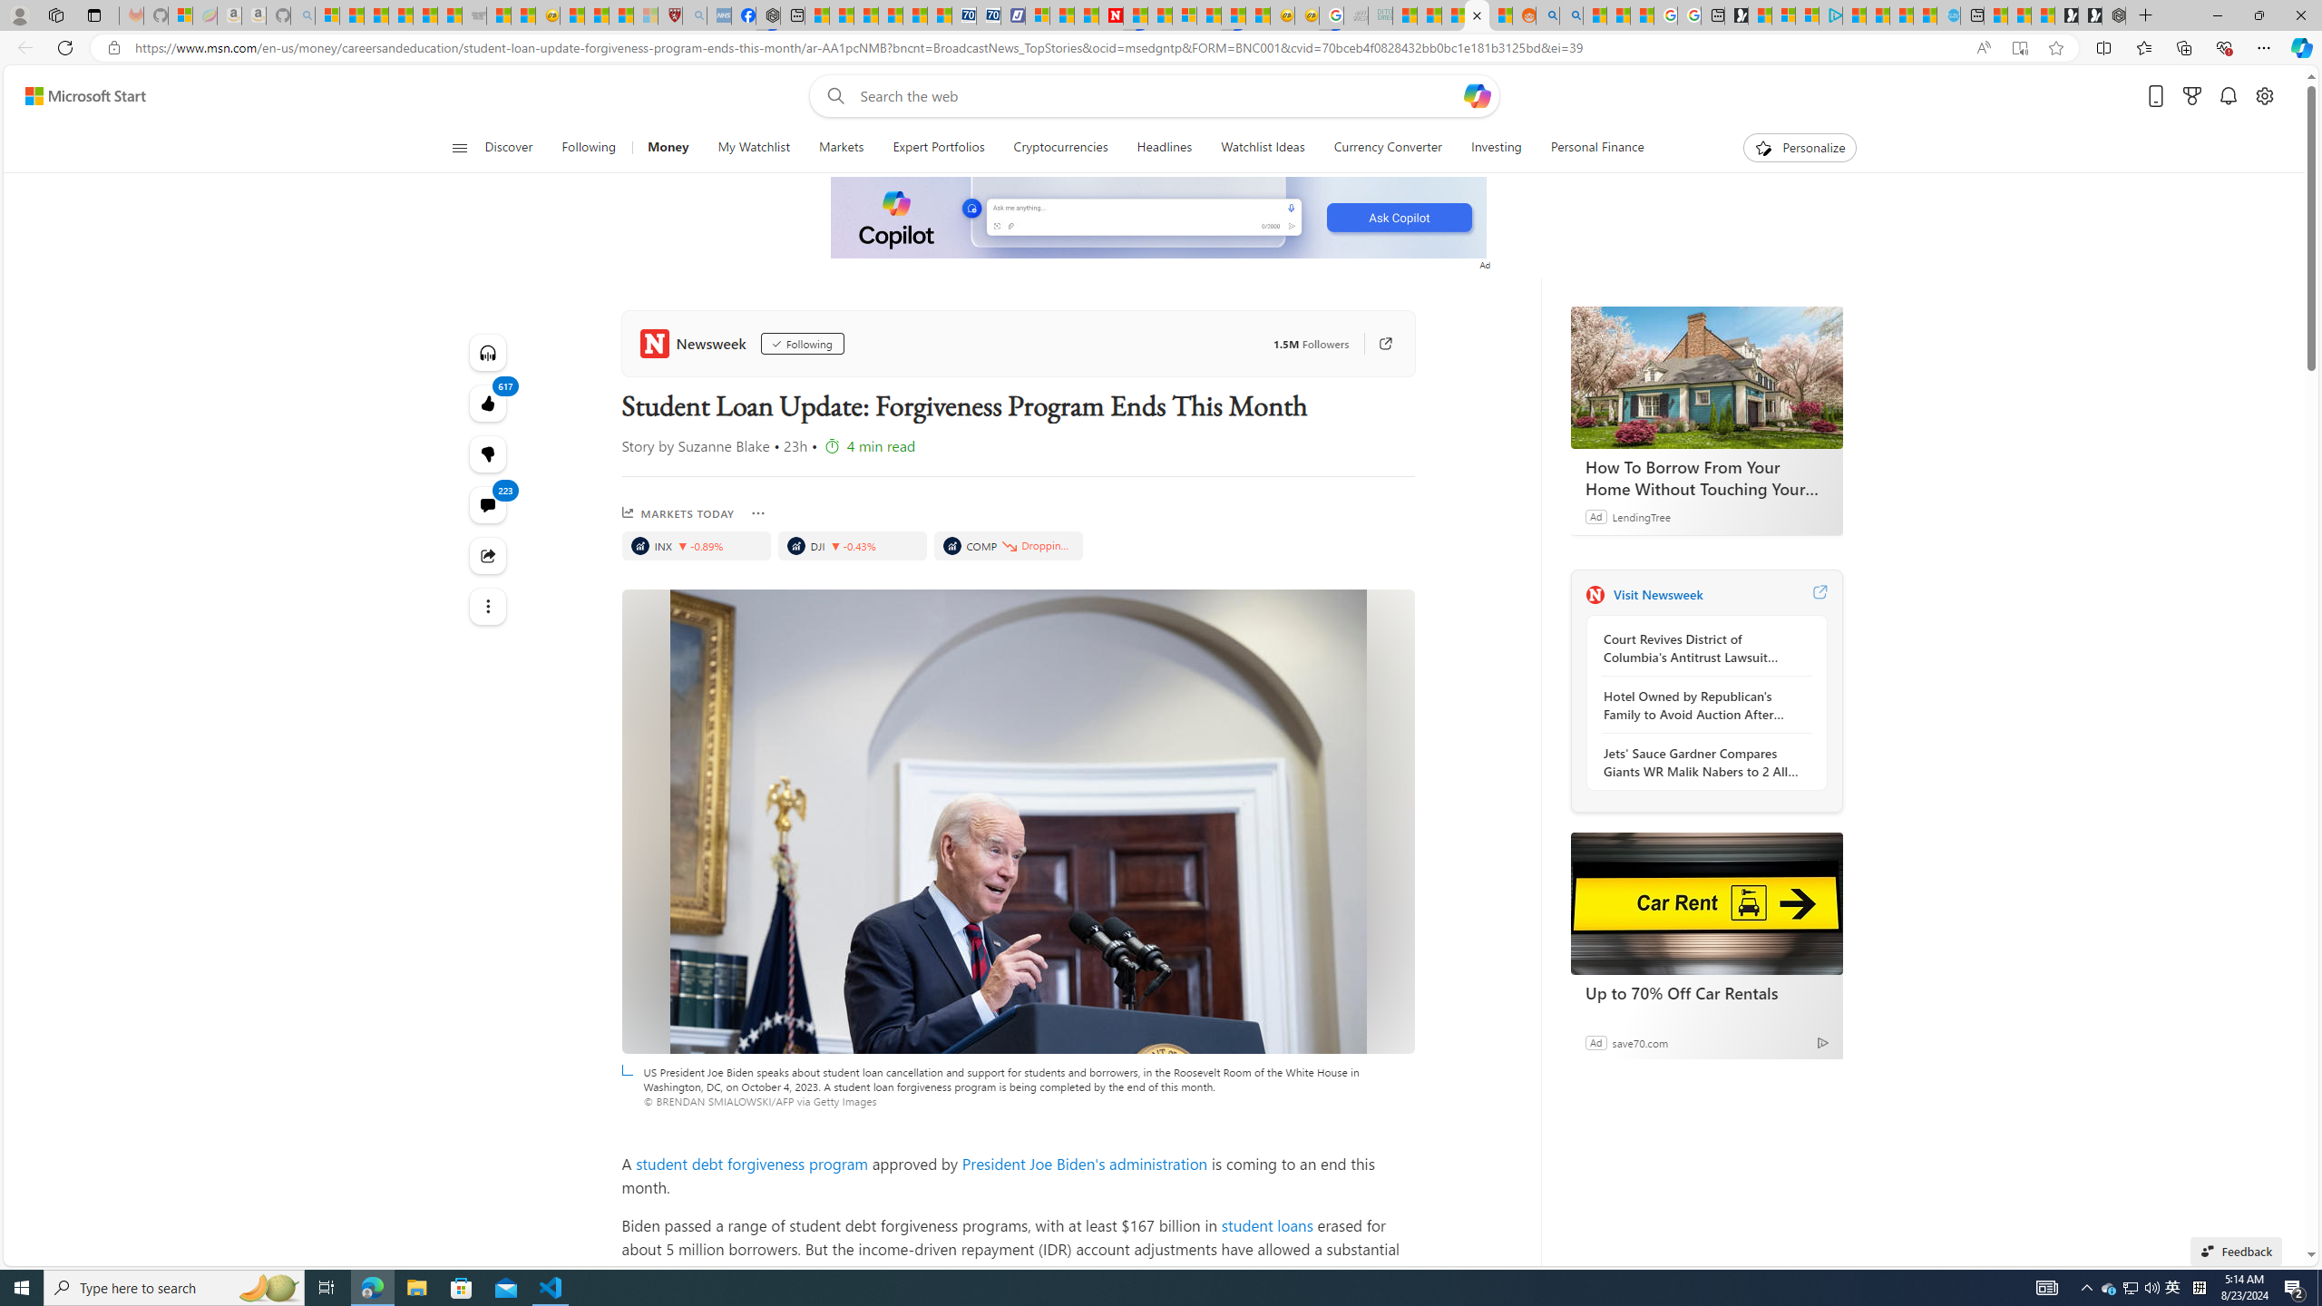 This screenshot has height=1306, width=2322. What do you see at coordinates (697, 343) in the screenshot?
I see `Newsweek` at bounding box center [697, 343].